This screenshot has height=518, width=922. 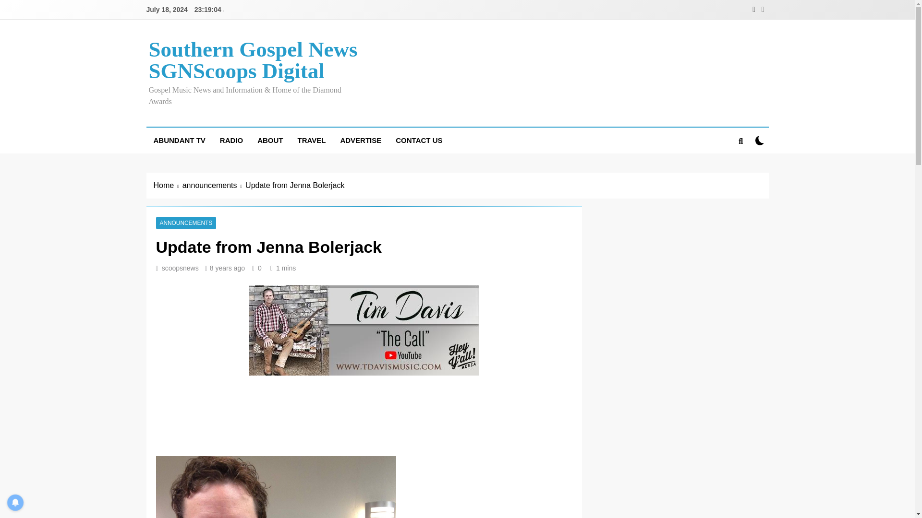 What do you see at coordinates (231, 140) in the screenshot?
I see `RADIO` at bounding box center [231, 140].